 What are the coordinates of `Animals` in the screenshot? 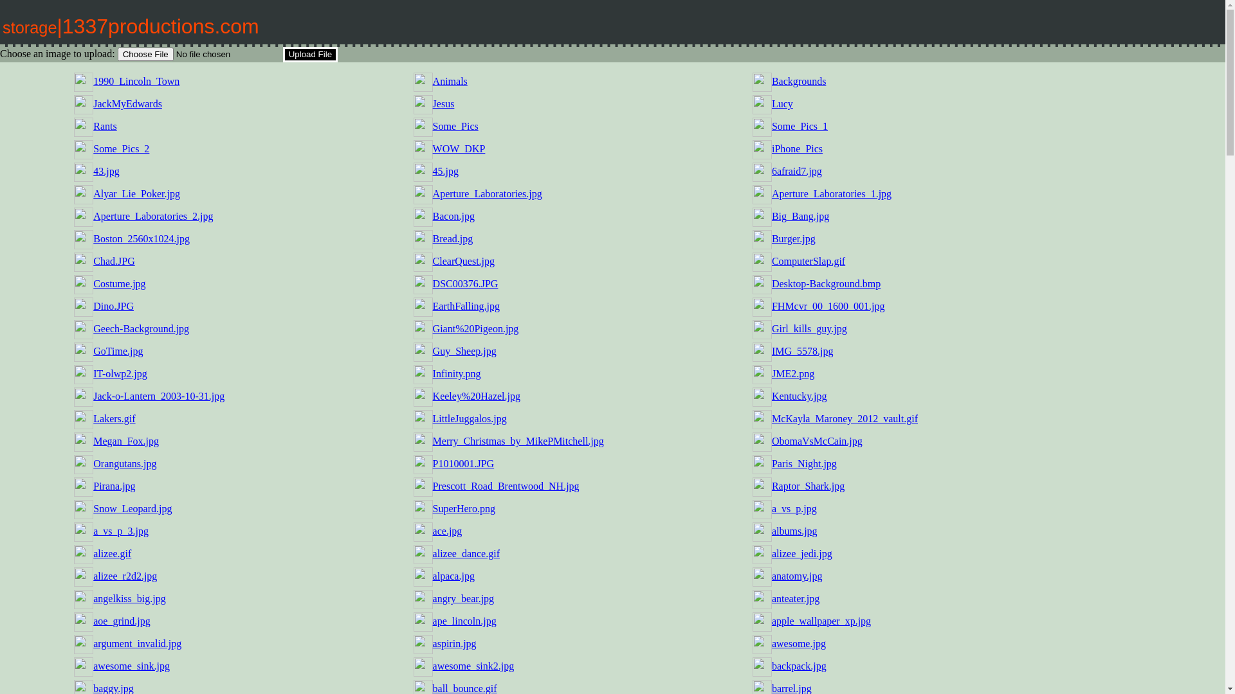 It's located at (450, 81).